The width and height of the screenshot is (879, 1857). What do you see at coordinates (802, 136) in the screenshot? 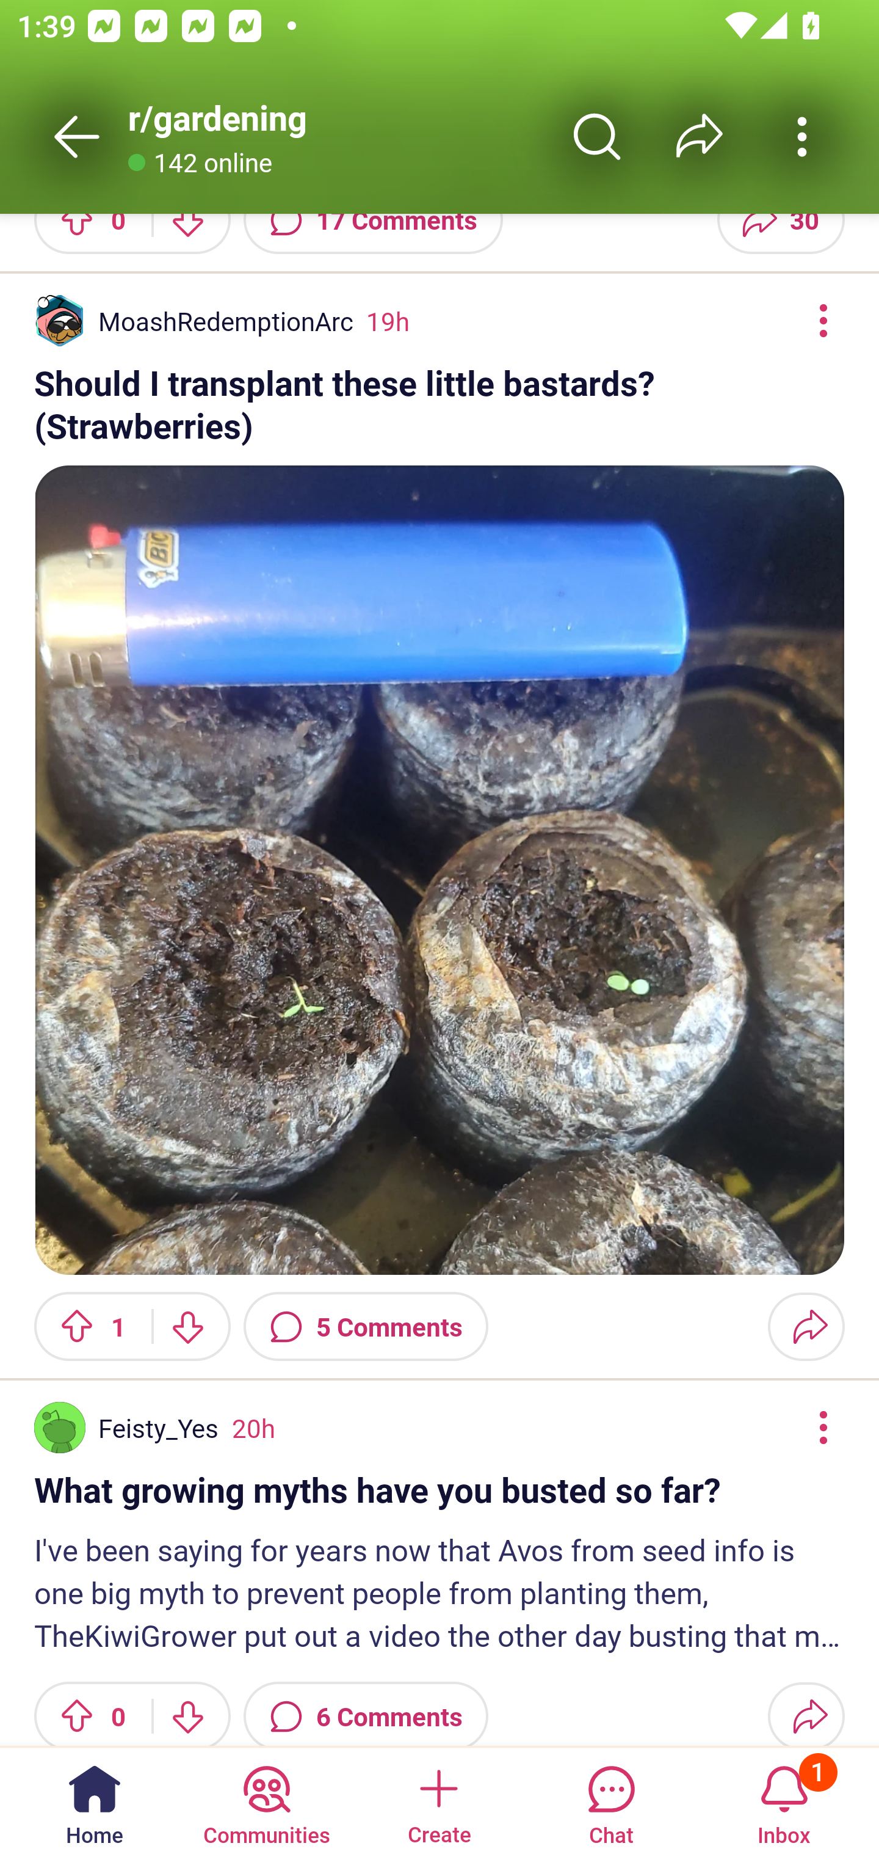
I see `More community actions` at bounding box center [802, 136].